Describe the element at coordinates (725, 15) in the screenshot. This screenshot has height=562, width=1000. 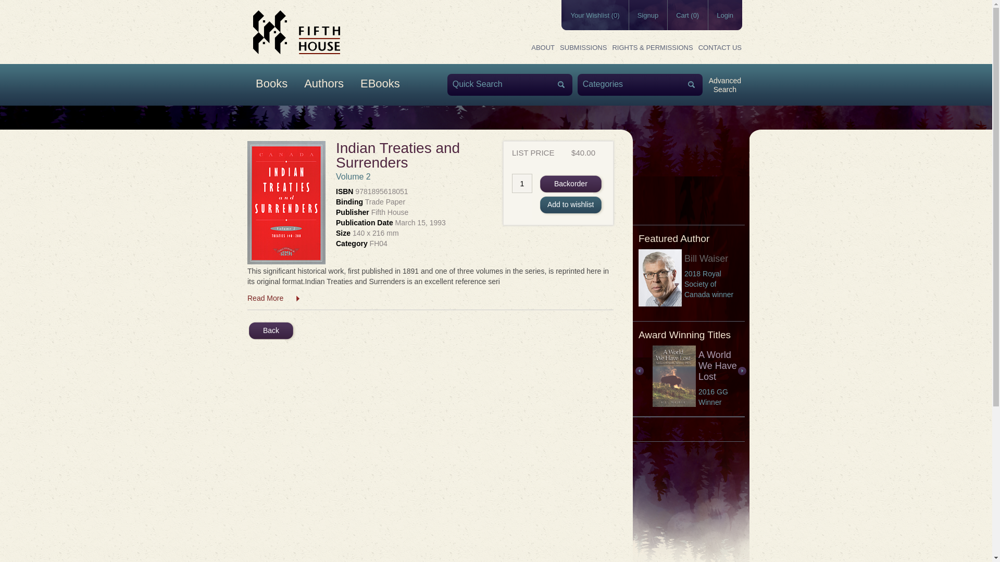
I see `Login` at that location.